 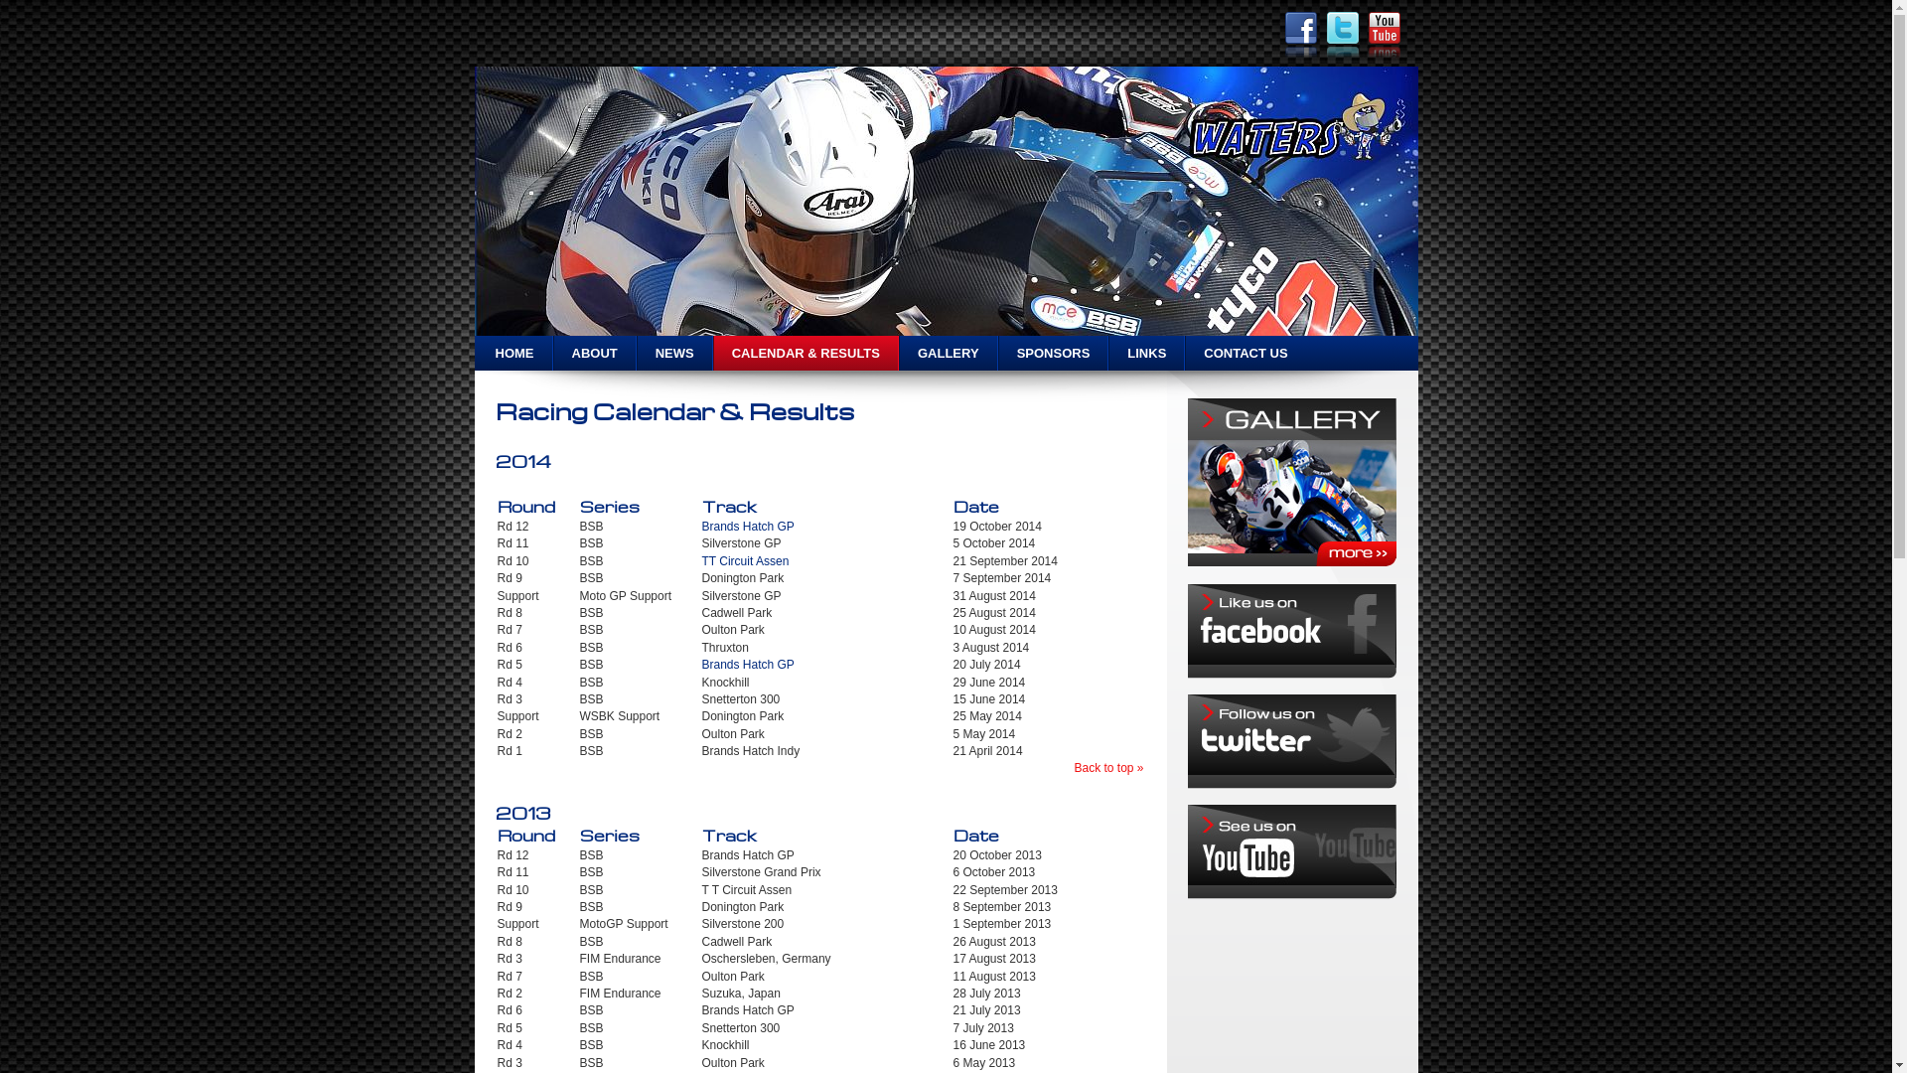 What do you see at coordinates (807, 354) in the screenshot?
I see `CALENDAR & RESULTS` at bounding box center [807, 354].